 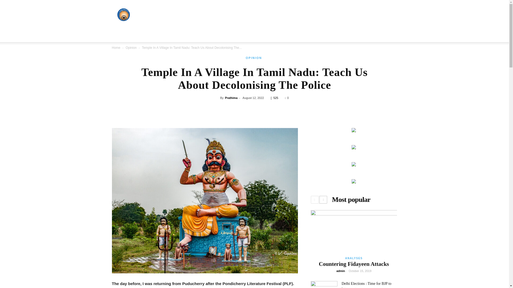 What do you see at coordinates (287, 98) in the screenshot?
I see `0` at bounding box center [287, 98].